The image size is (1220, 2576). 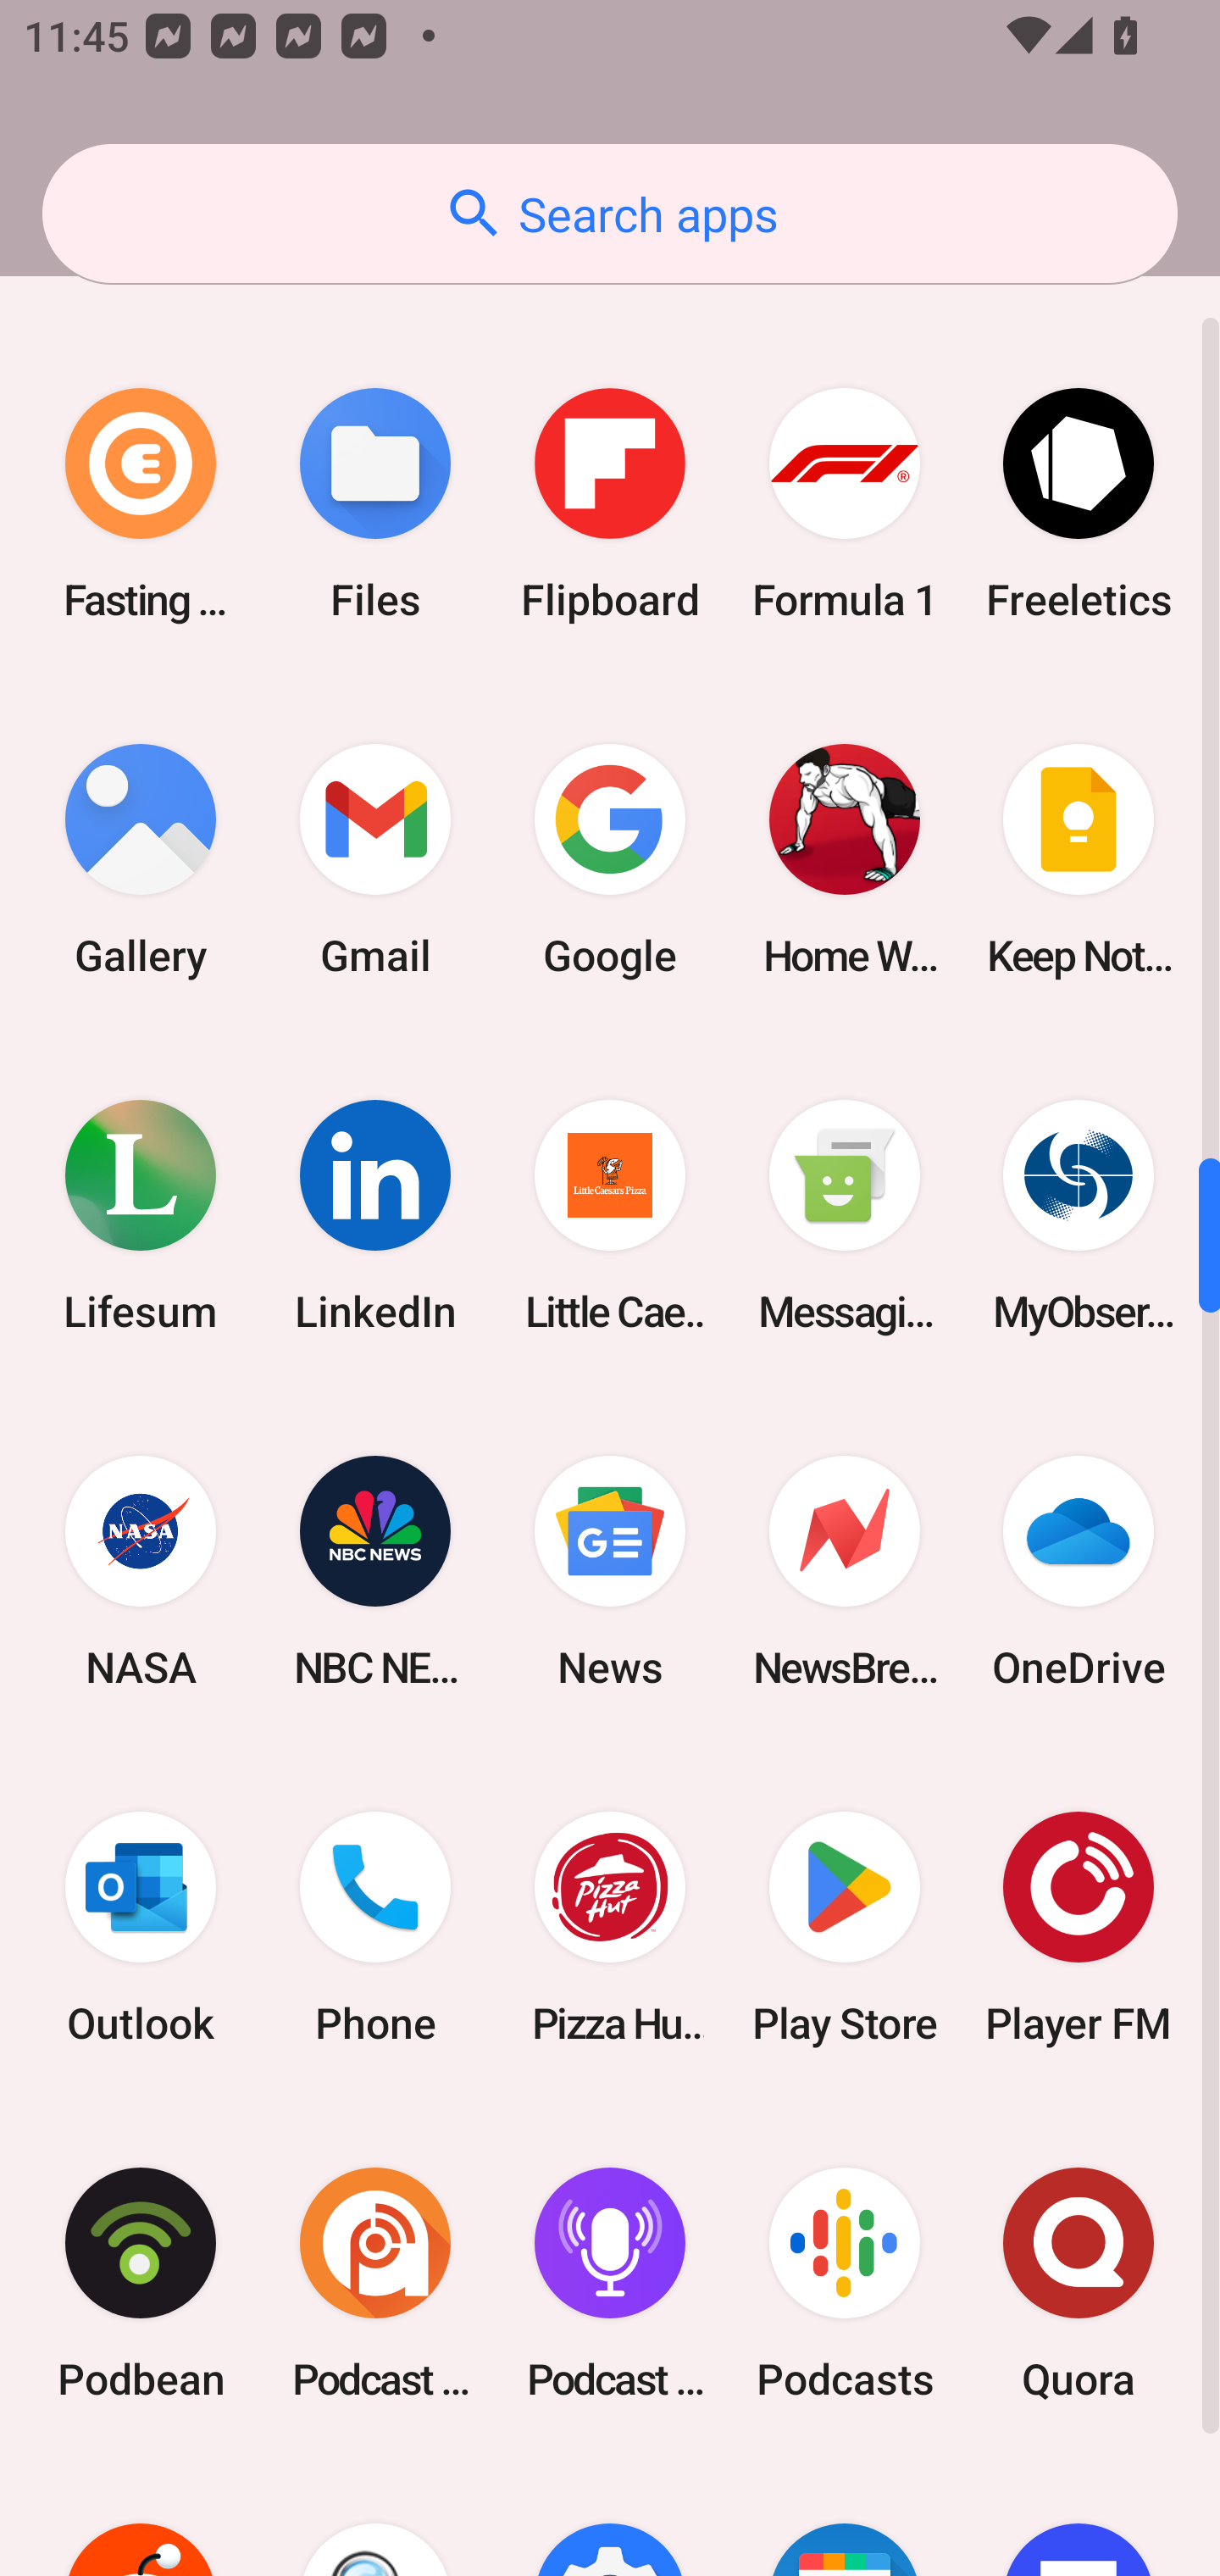 I want to click on Phone, so click(x=375, y=1927).